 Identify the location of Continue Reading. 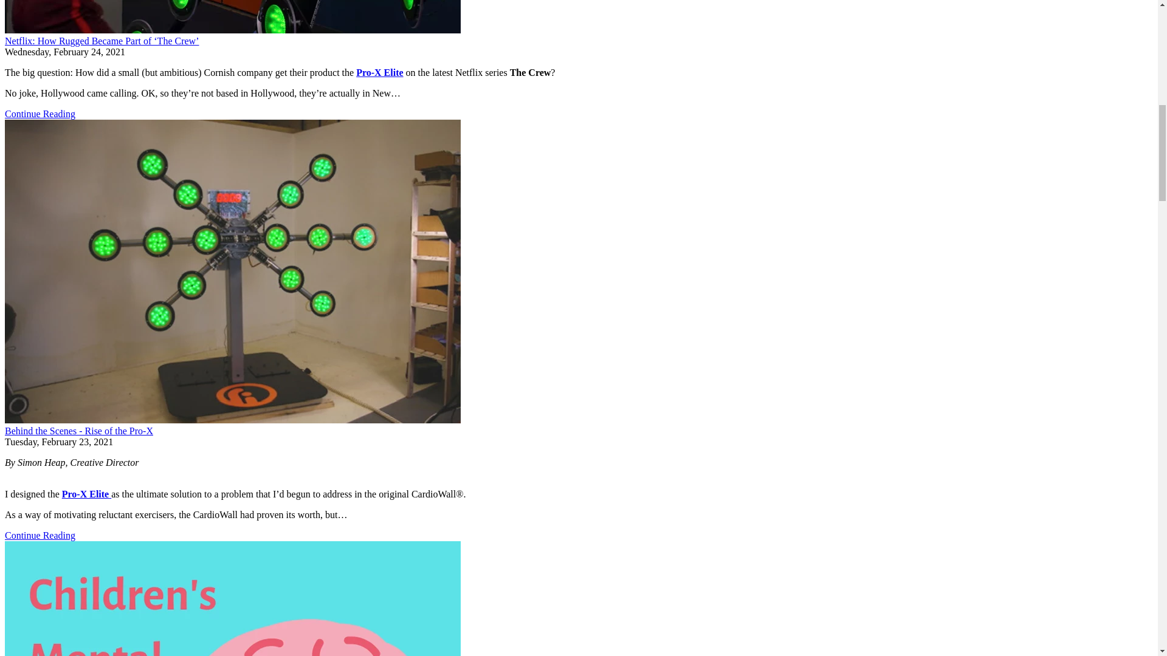
(40, 535).